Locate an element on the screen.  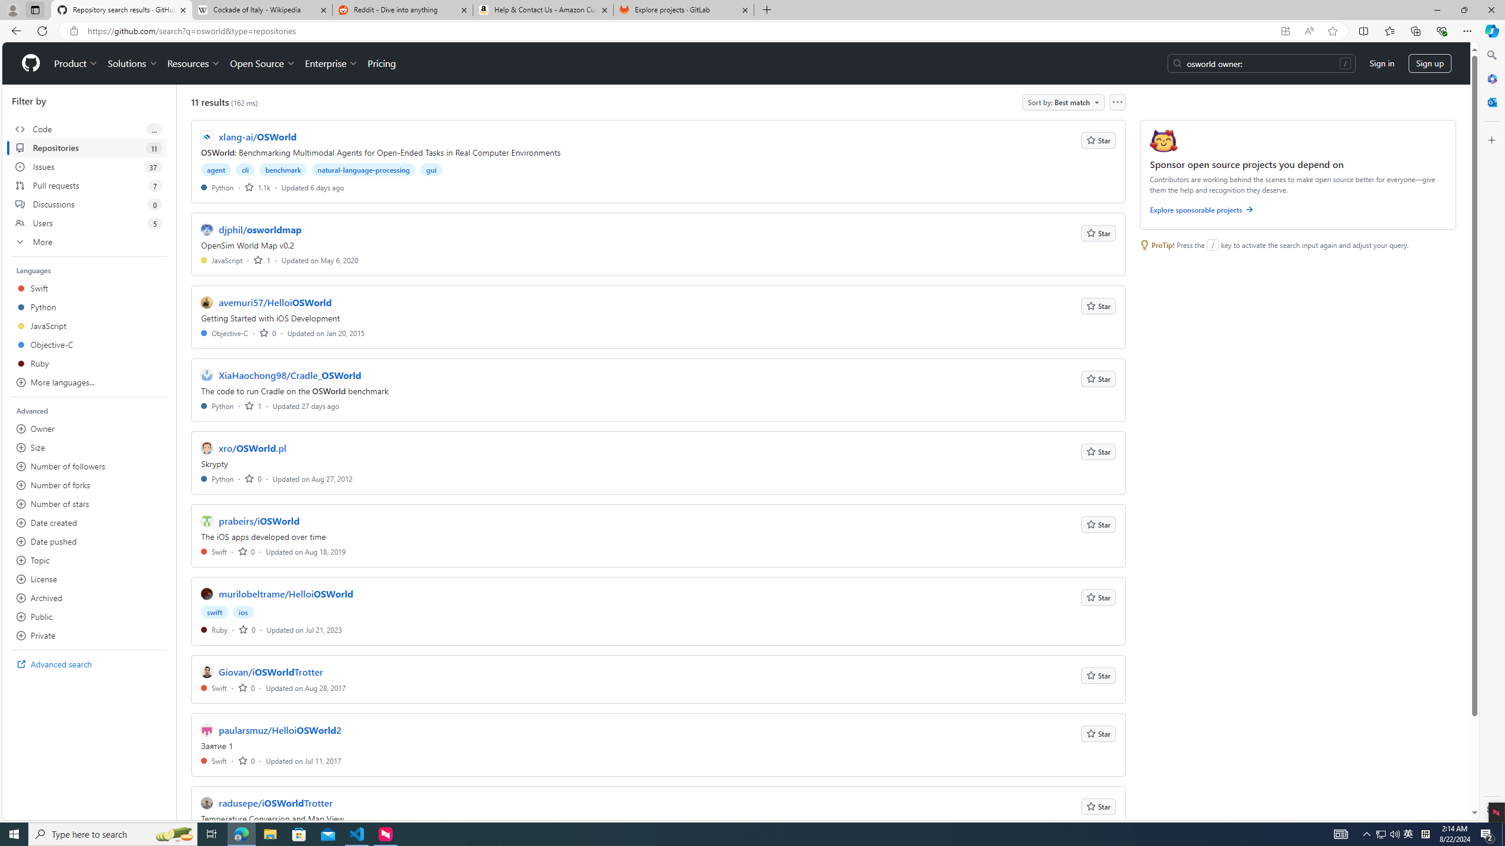
paularsmuz/HelloiOSWorld2 is located at coordinates (280, 730).